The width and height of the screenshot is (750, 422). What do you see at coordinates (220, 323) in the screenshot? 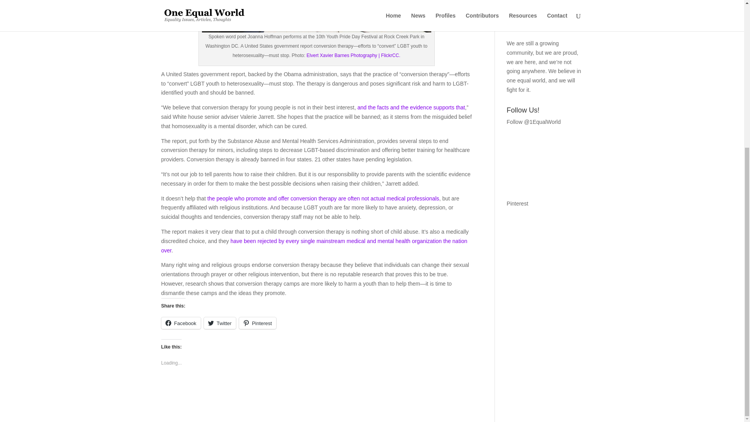
I see `Click to share on Twitter` at bounding box center [220, 323].